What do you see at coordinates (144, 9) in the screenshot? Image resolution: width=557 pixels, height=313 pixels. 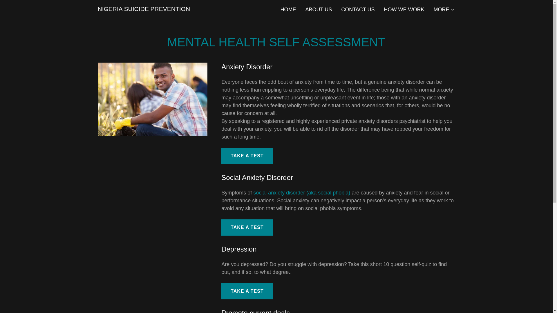 I see `NIGERIA SUICIDE PREVENTION` at bounding box center [144, 9].